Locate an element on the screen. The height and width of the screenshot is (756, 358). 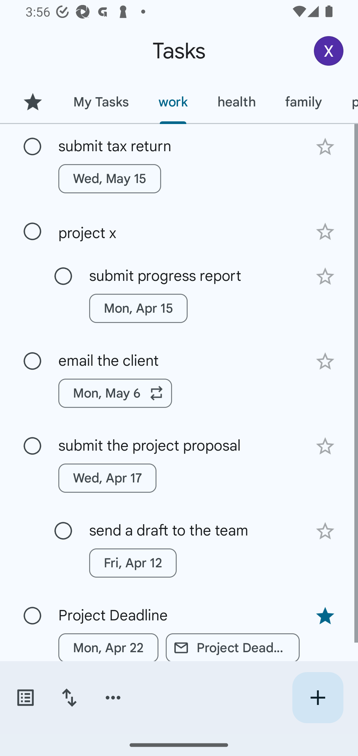
Project Deadline Related link is located at coordinates (233, 648).